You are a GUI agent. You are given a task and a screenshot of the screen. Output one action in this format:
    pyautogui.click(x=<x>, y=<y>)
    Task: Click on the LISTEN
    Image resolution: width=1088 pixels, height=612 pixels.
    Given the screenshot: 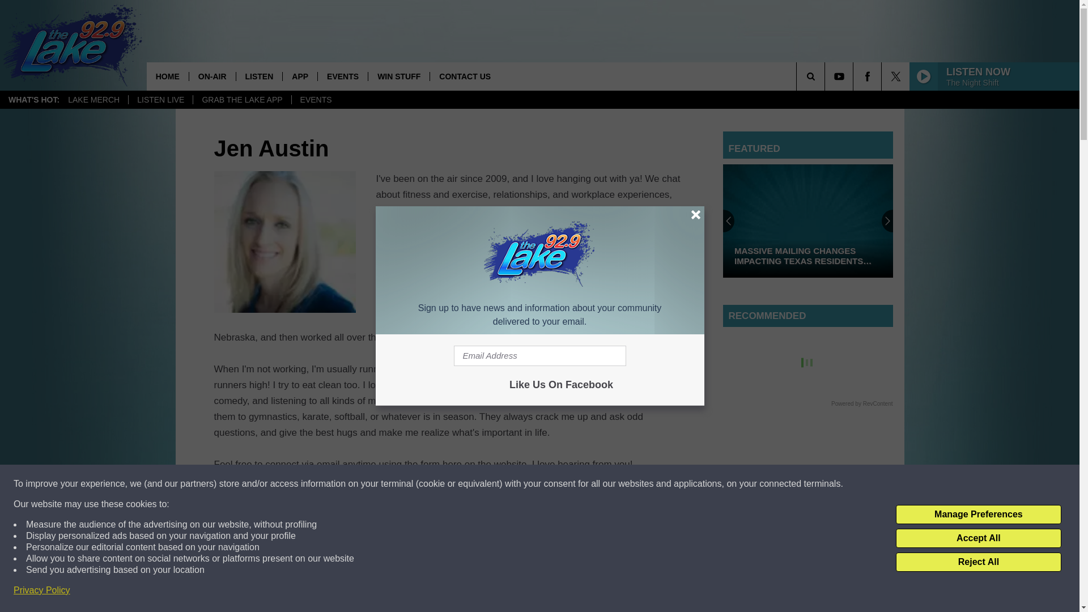 What is the action you would take?
    pyautogui.click(x=260, y=76)
    